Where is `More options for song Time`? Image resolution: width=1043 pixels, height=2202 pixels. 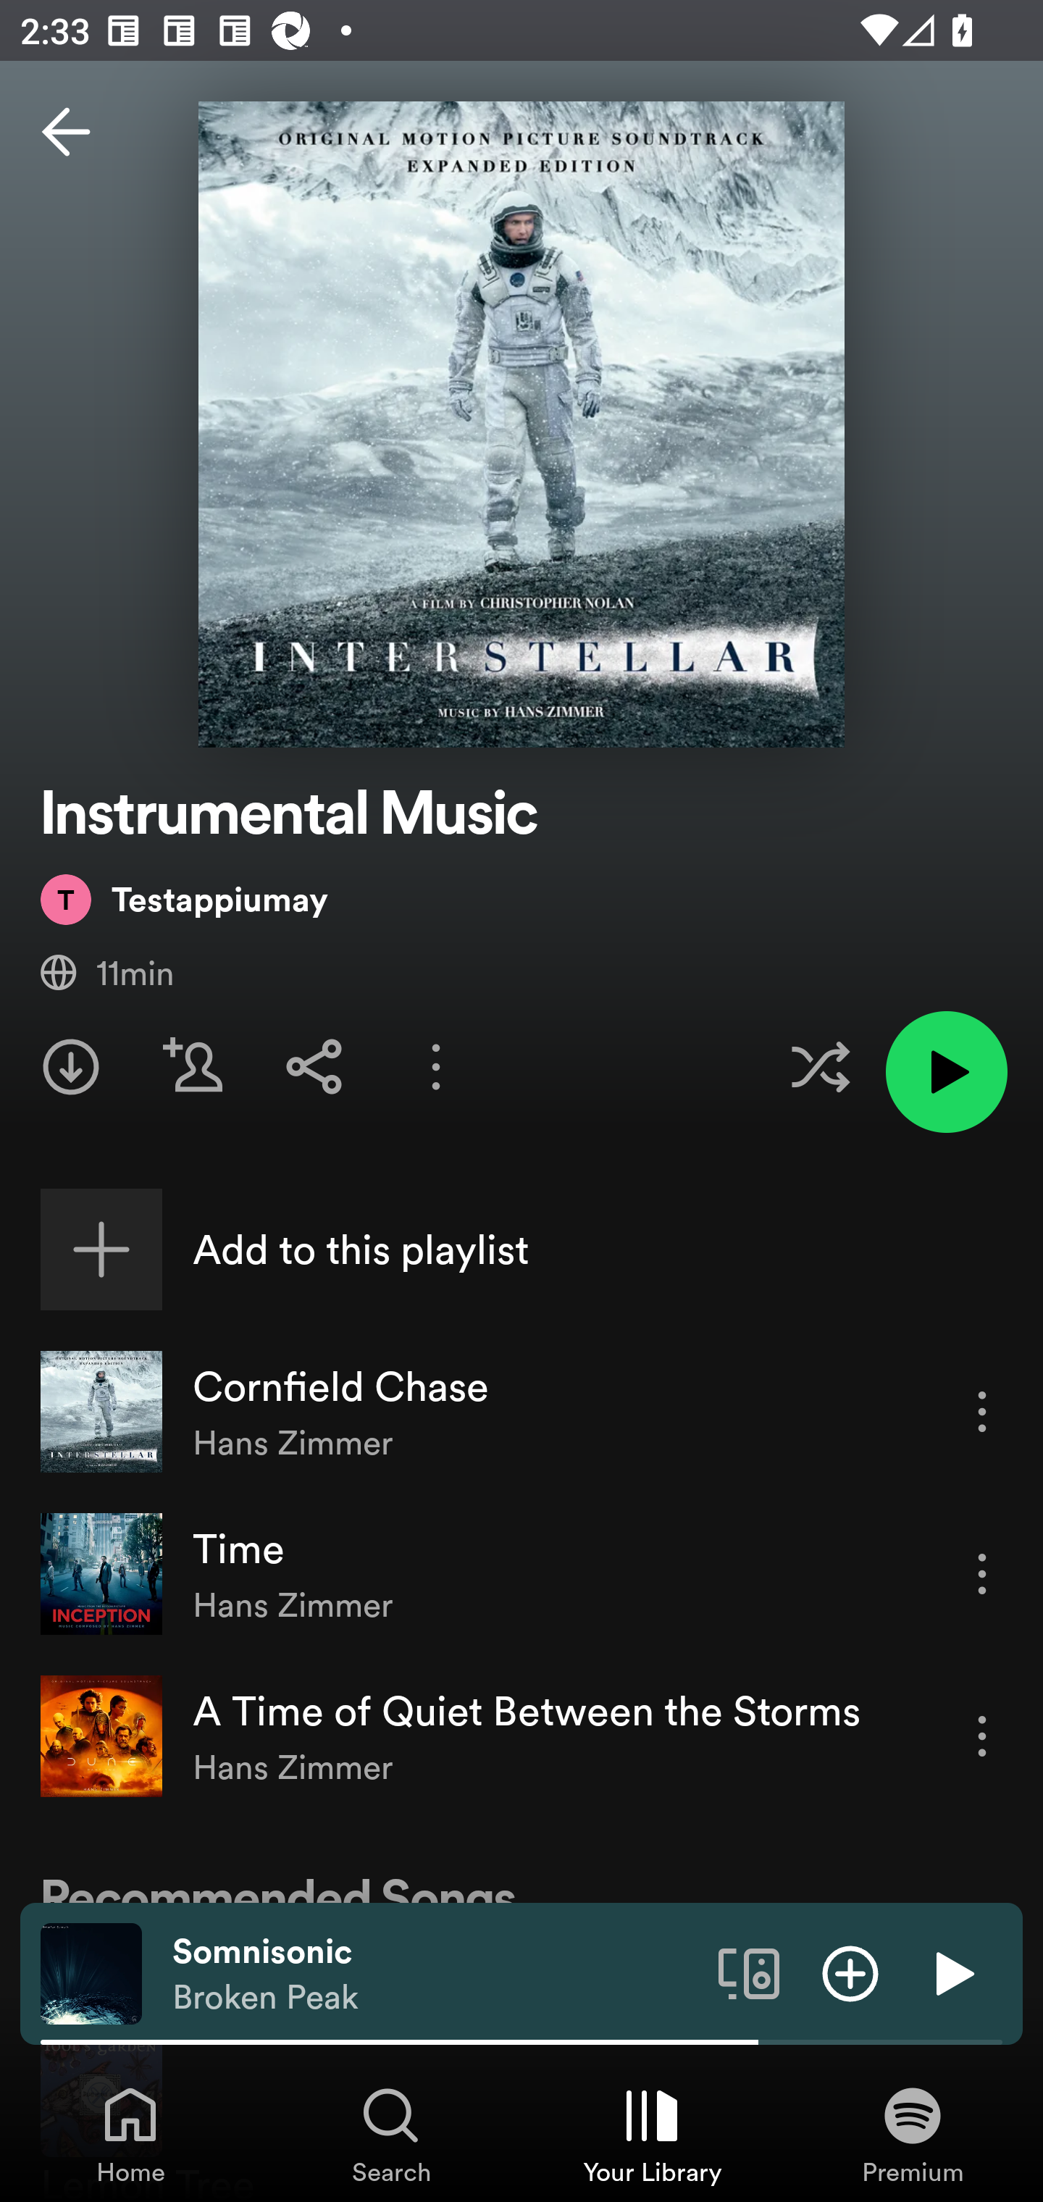 More options for song Time is located at coordinates (982, 1573).